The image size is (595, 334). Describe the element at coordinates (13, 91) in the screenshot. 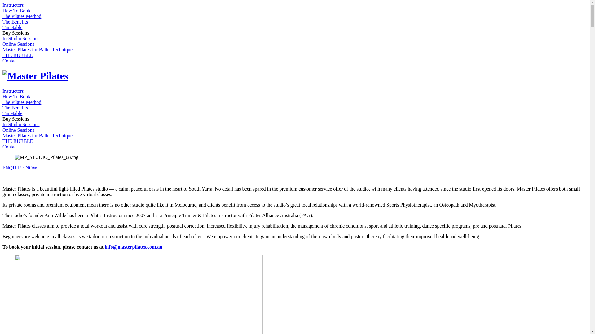

I see `Instructors` at that location.